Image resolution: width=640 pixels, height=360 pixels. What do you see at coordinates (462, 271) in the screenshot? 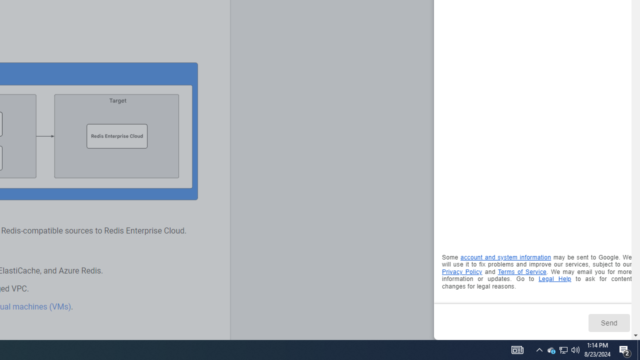
I see `Opens in a new tab. Privacy Policy` at bounding box center [462, 271].